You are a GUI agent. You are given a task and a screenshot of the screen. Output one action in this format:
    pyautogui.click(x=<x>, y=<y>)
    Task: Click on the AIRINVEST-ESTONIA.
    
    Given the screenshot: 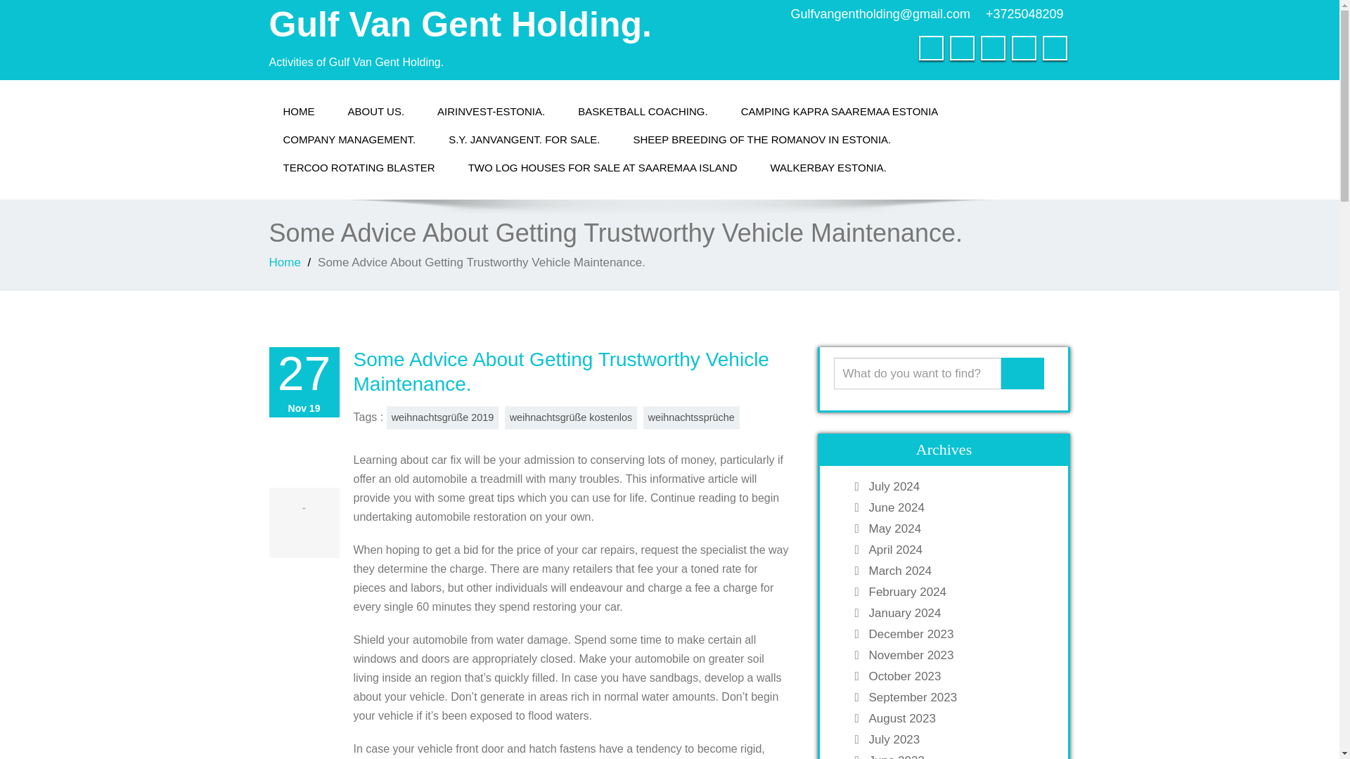 What is the action you would take?
    pyautogui.click(x=491, y=112)
    